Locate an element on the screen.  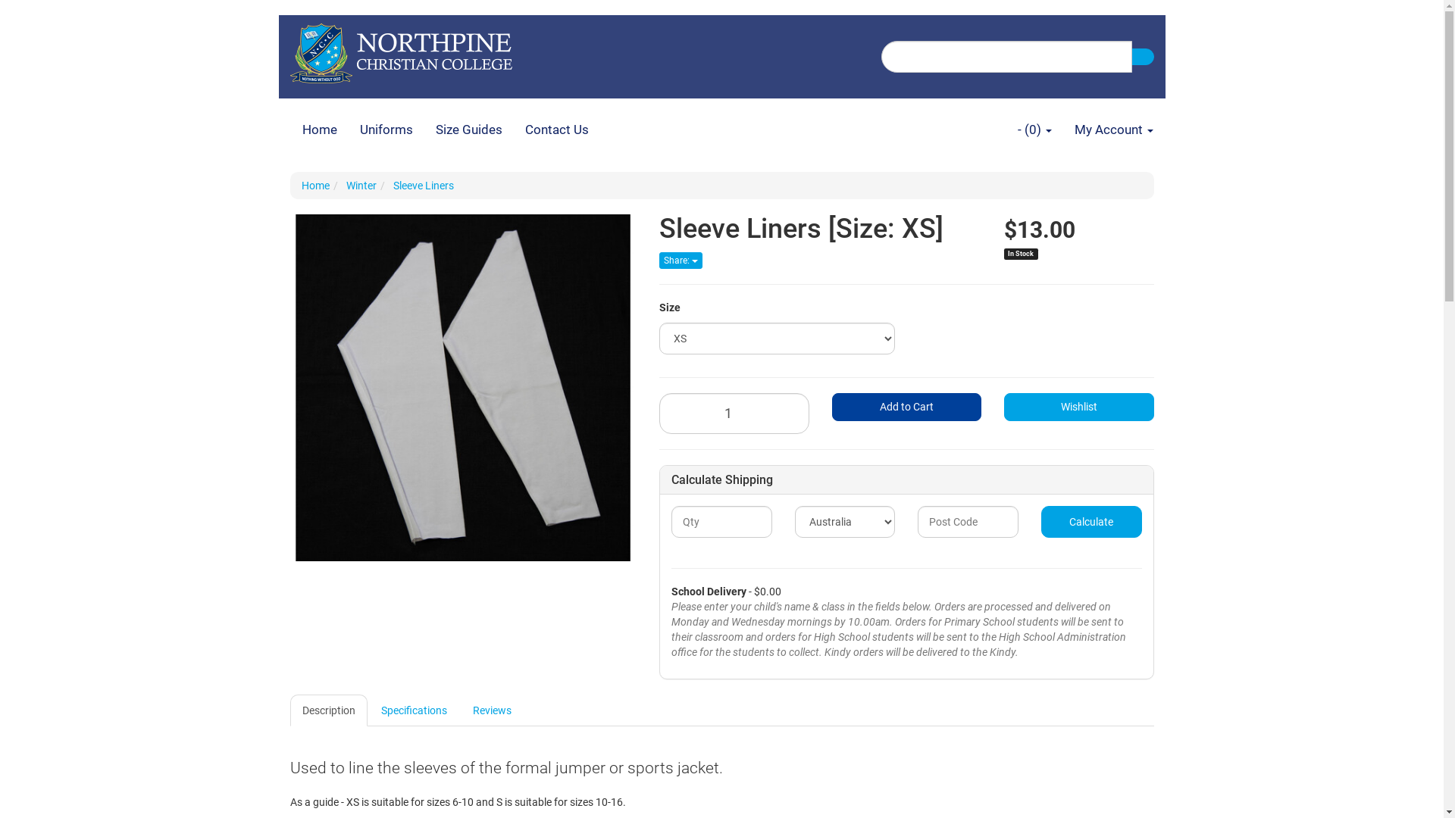
Contact Us is located at coordinates (557, 130).